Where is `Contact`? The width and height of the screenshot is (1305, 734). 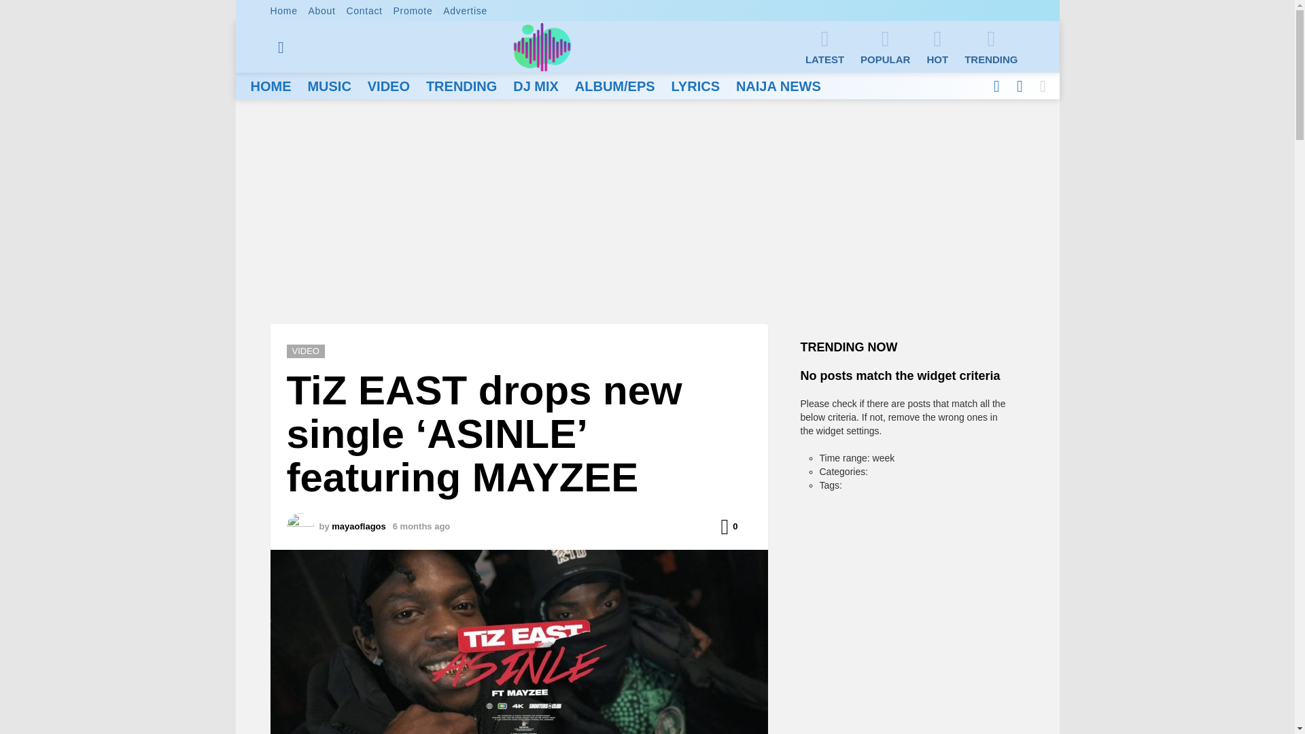 Contact is located at coordinates (364, 11).